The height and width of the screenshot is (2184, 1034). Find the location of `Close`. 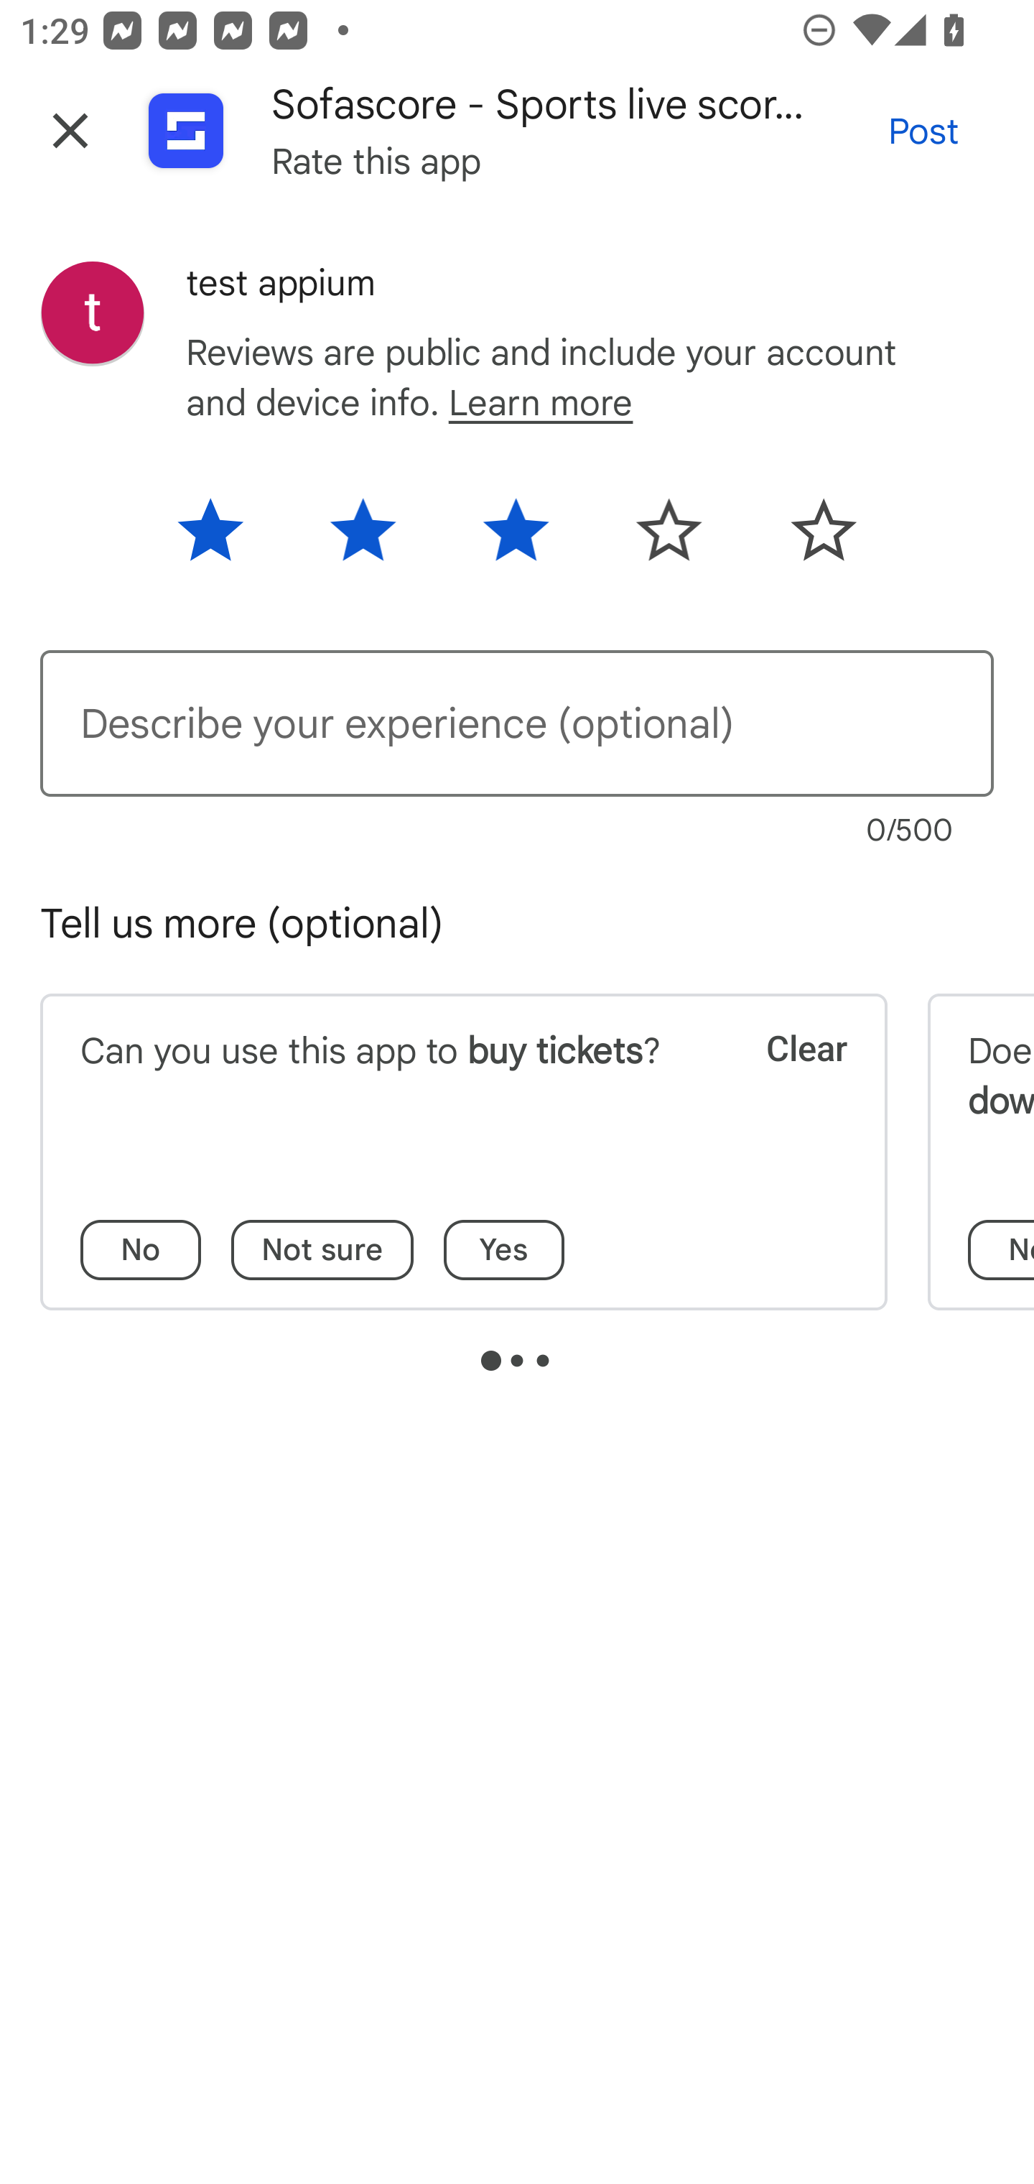

Close is located at coordinates (70, 131).